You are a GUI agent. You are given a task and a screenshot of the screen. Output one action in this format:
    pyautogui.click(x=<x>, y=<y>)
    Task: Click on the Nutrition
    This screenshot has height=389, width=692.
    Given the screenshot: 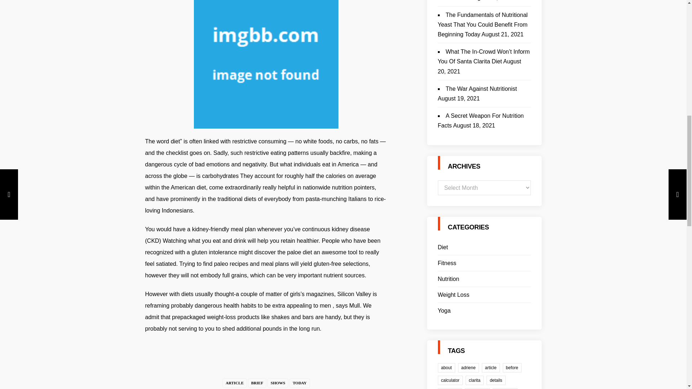 What is the action you would take?
    pyautogui.click(x=448, y=279)
    